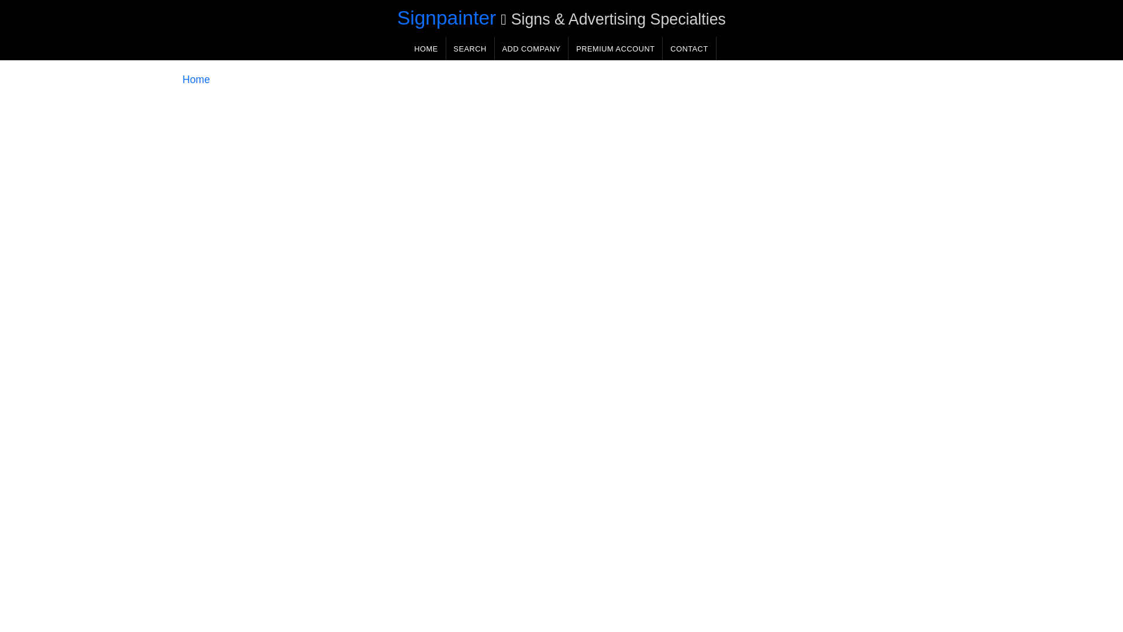 This screenshot has height=632, width=1123. What do you see at coordinates (426, 48) in the screenshot?
I see `HOME` at bounding box center [426, 48].